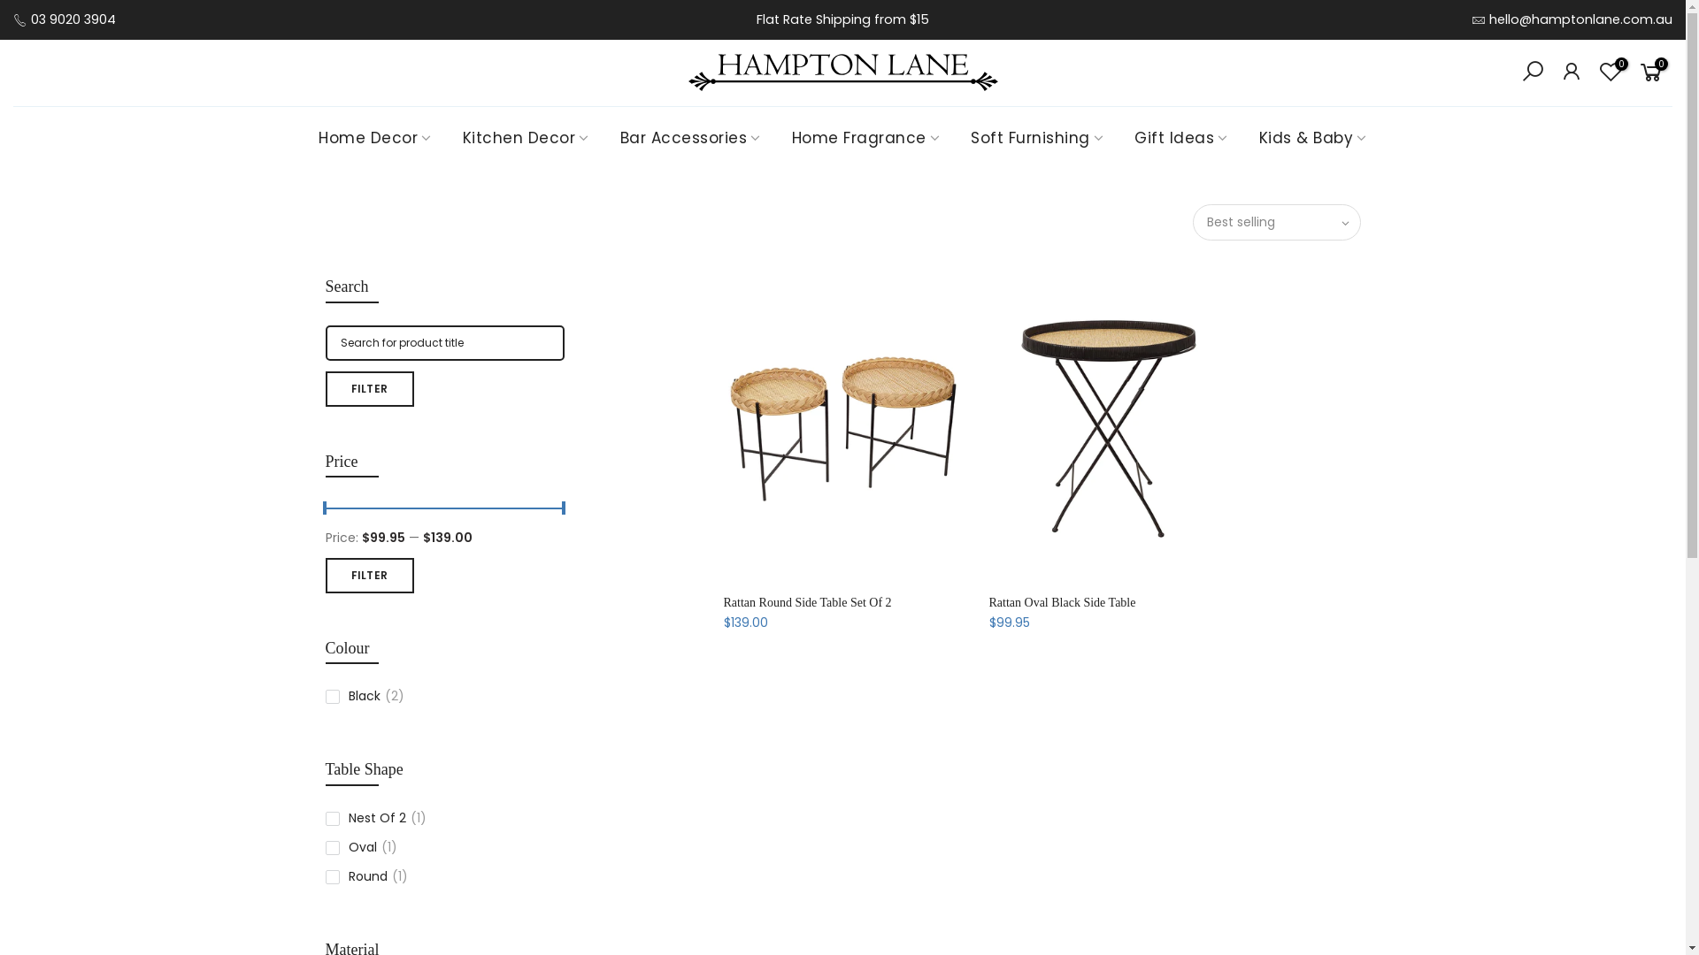  Describe the element at coordinates (370, 389) in the screenshot. I see `FILTER` at that location.